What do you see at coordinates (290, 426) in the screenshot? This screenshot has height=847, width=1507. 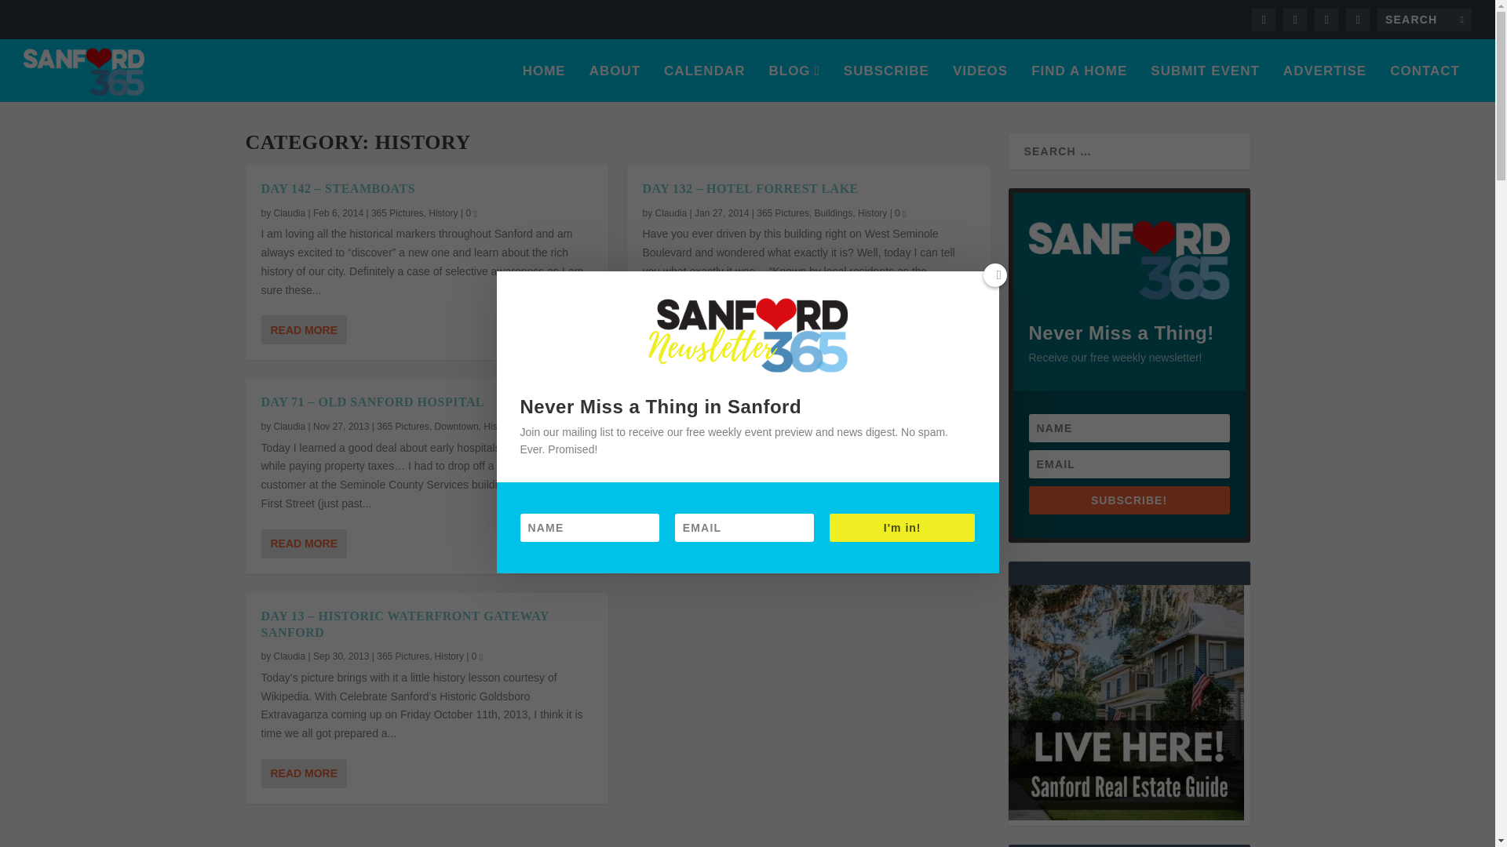 I see `Posts by Claudia` at bounding box center [290, 426].